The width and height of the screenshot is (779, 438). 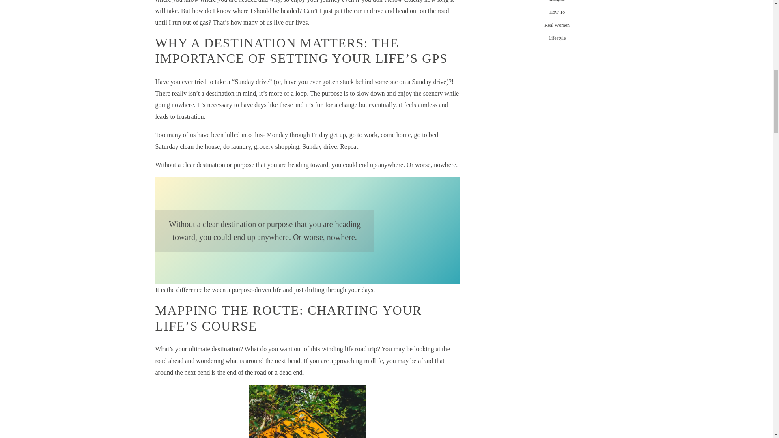 What do you see at coordinates (557, 13) in the screenshot?
I see `How To` at bounding box center [557, 13].